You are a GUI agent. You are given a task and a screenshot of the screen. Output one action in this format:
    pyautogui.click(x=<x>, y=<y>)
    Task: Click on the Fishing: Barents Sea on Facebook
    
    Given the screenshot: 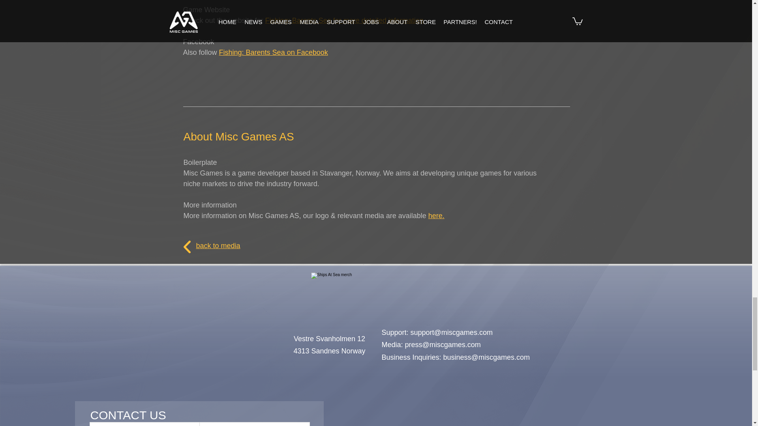 What is the action you would take?
    pyautogui.click(x=273, y=52)
    